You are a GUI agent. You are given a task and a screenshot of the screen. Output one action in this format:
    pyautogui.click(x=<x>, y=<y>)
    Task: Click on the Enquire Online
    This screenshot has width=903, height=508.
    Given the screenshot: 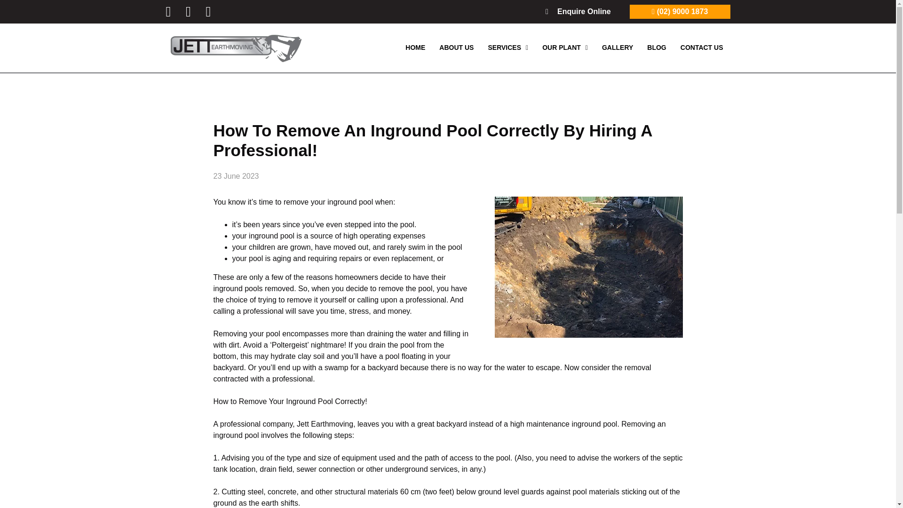 What is the action you would take?
    pyautogui.click(x=578, y=11)
    